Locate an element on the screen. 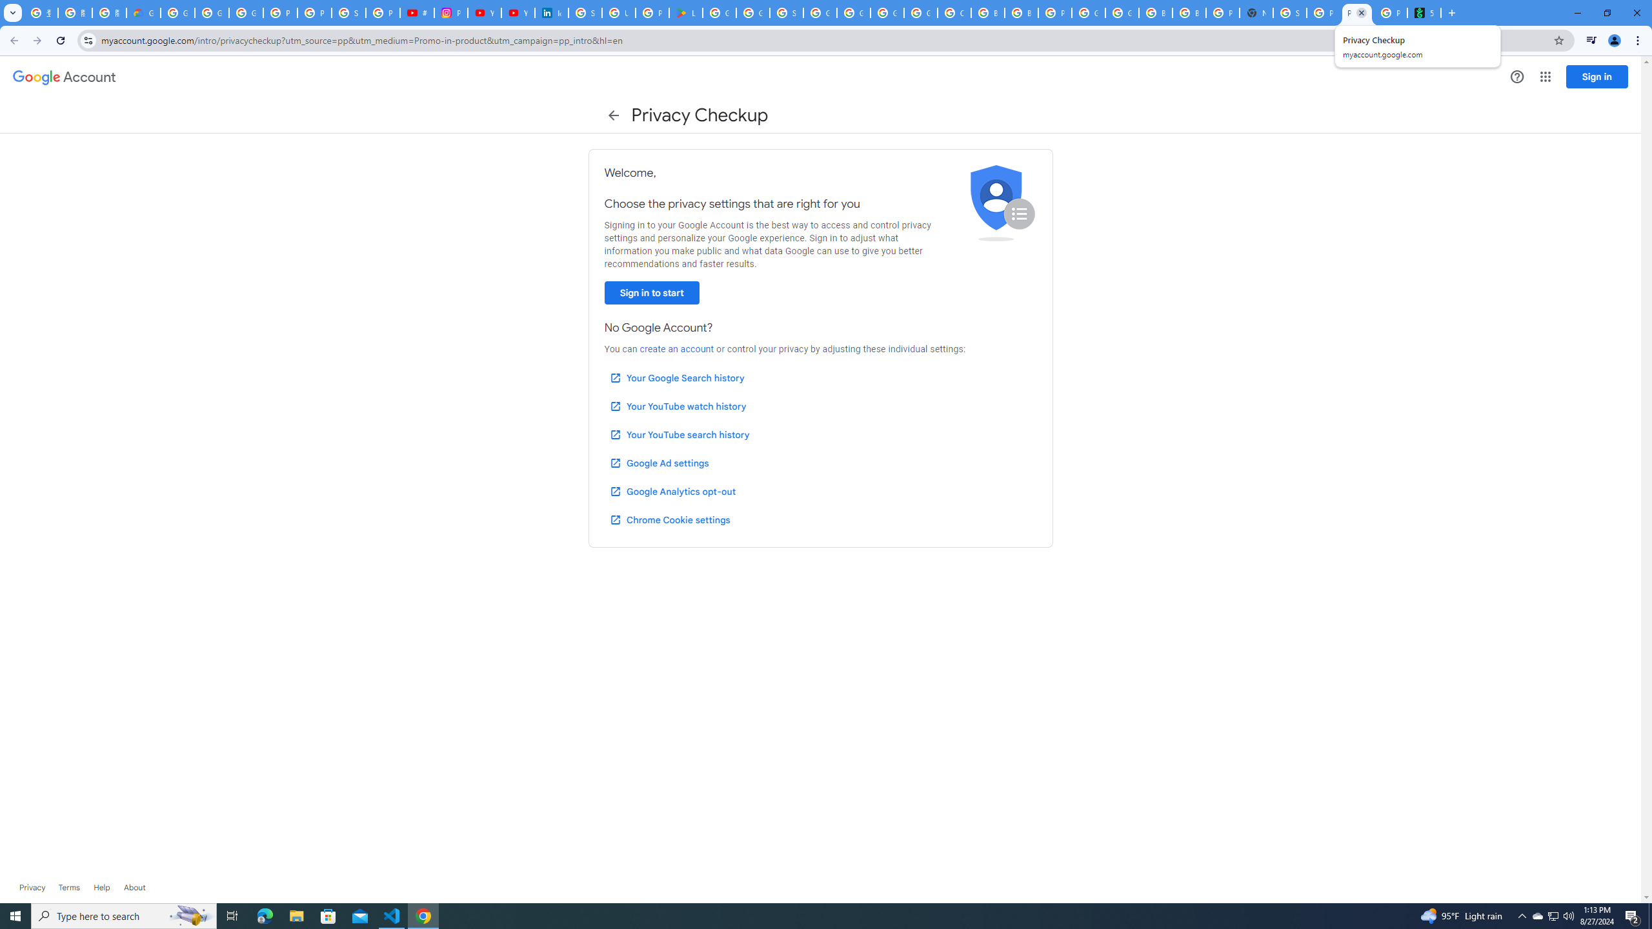  create an account is located at coordinates (676, 349).